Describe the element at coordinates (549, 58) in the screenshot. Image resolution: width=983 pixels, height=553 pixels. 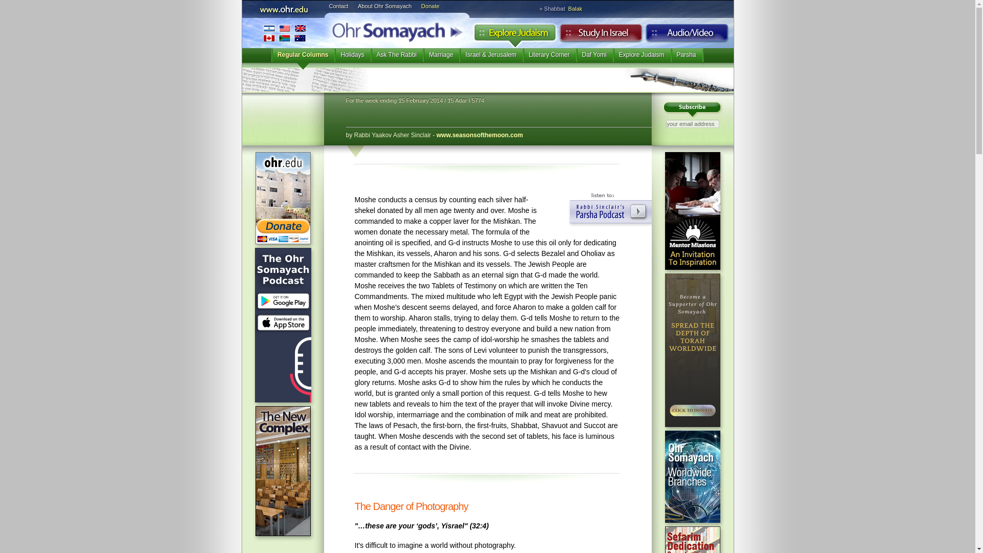
I see `Literary Corner` at that location.